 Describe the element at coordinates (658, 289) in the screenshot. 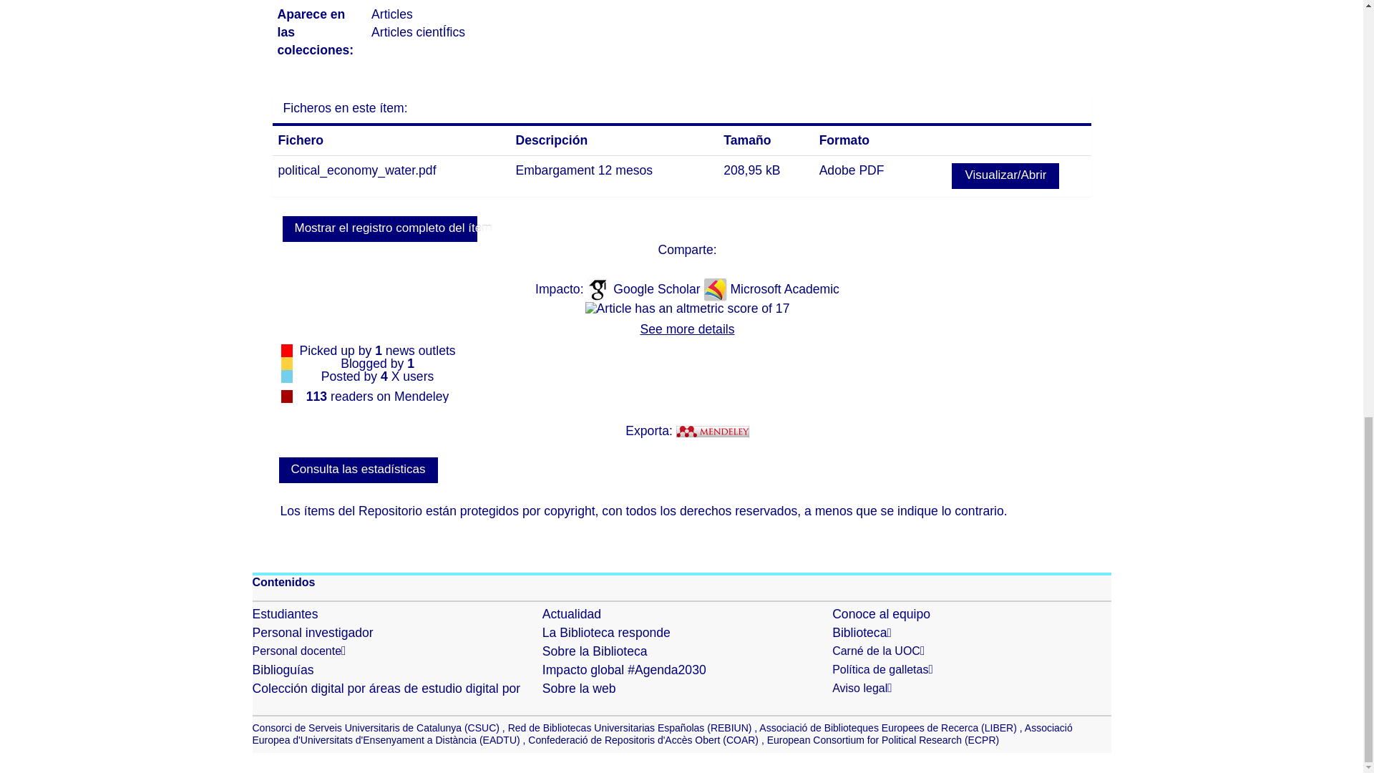

I see `Google Scholar` at that location.